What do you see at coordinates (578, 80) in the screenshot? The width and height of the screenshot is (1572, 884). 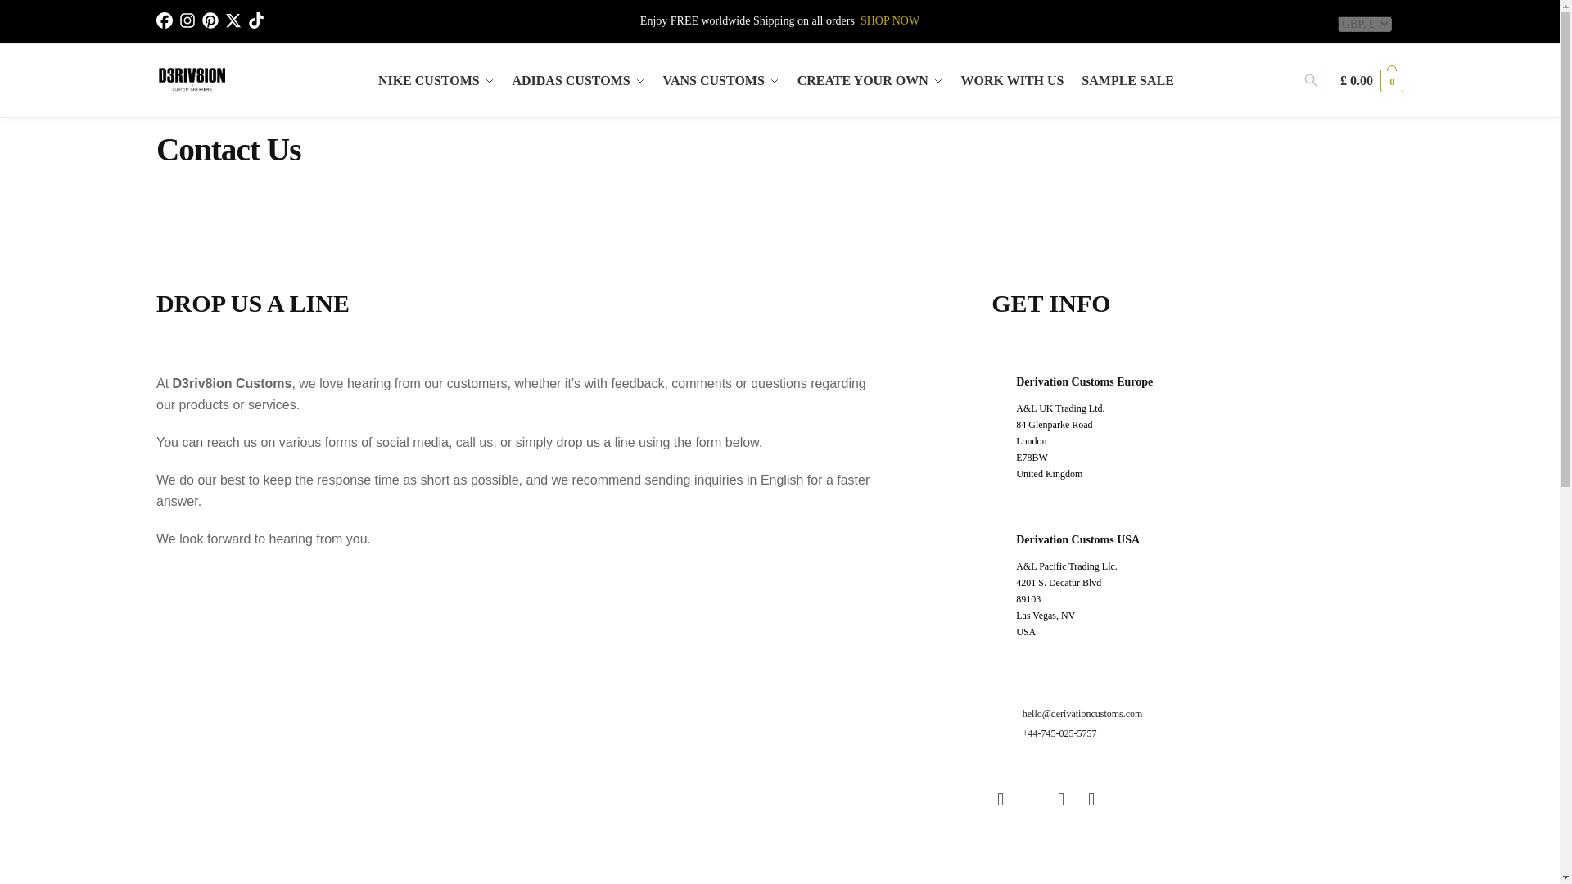 I see `ADIDAS CUSTOMS` at bounding box center [578, 80].